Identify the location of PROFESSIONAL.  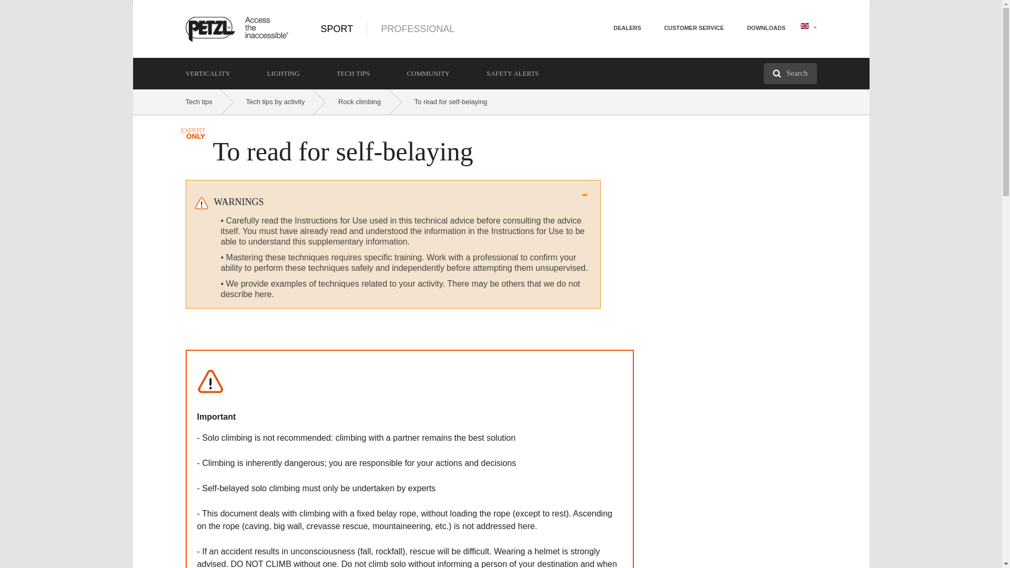
(403, 28).